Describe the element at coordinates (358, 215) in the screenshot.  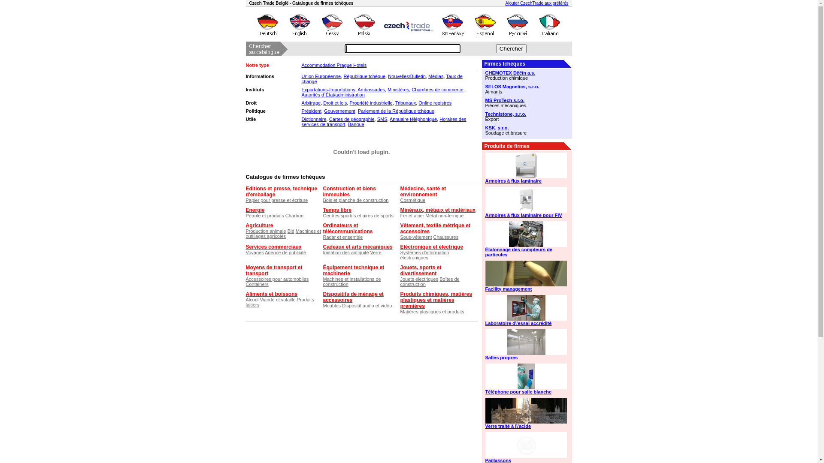
I see `Centres sportifs et aires de sports` at that location.